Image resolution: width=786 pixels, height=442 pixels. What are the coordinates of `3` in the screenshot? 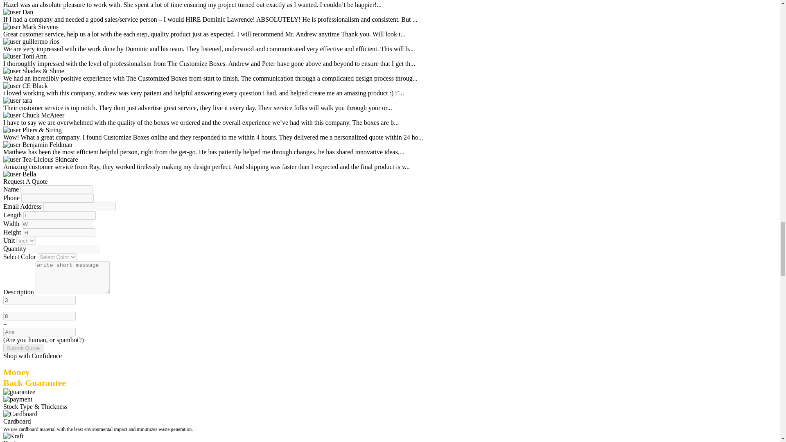 It's located at (39, 300).